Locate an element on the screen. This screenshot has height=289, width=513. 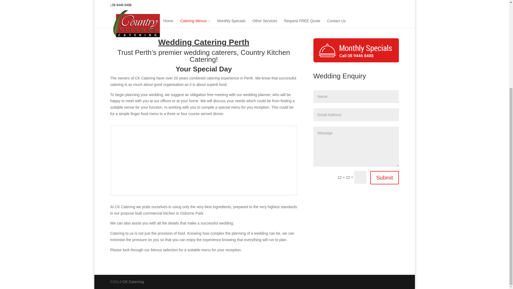
CK Catering Perth is located at coordinates (133, 282).